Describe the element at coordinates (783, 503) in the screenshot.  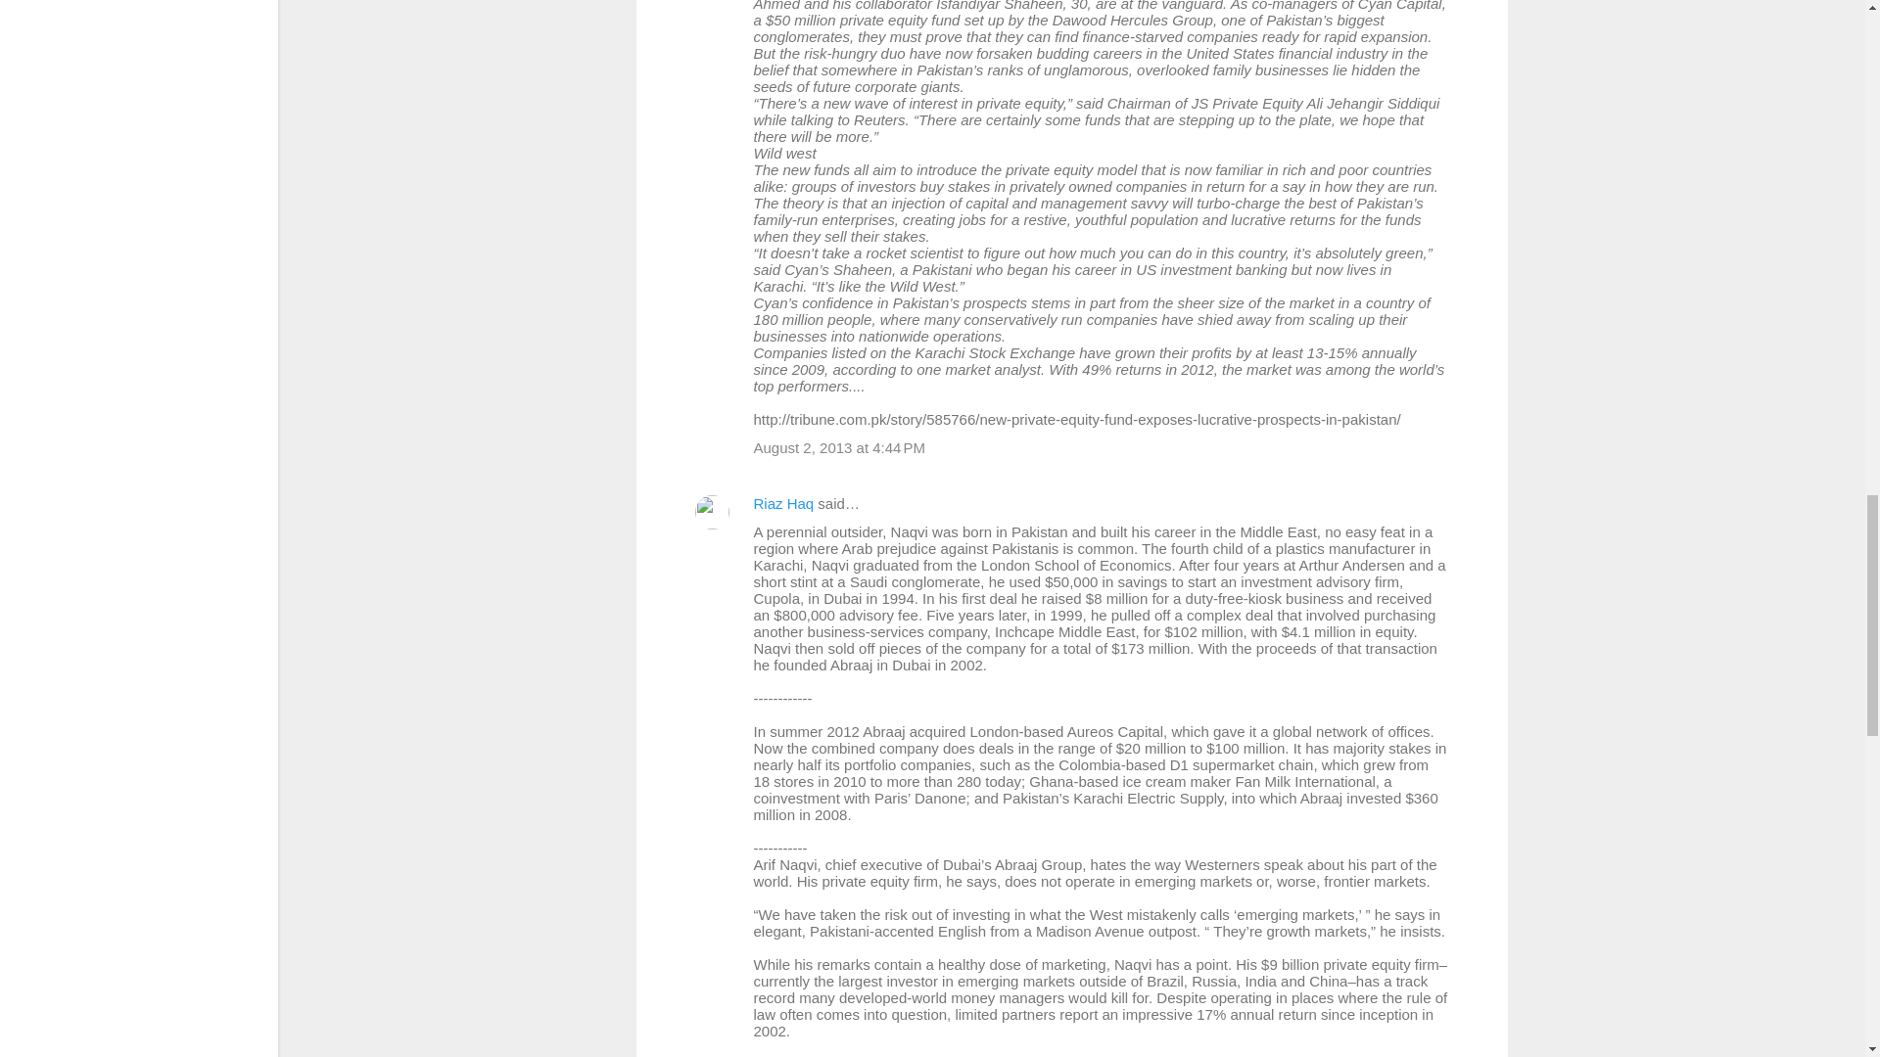
I see `Riaz Haq` at that location.